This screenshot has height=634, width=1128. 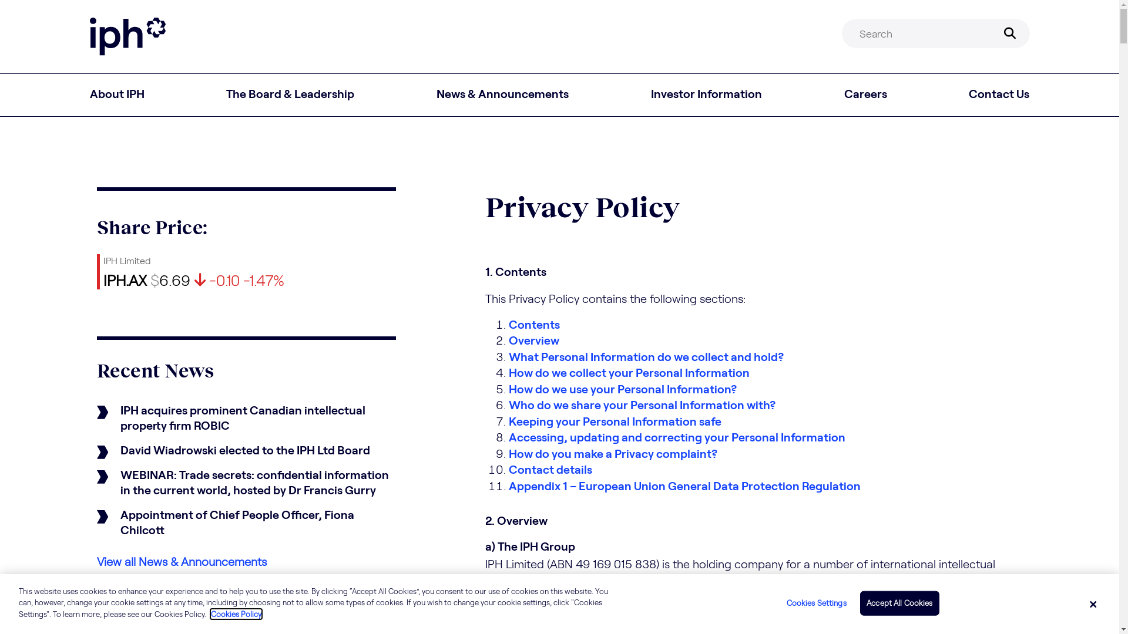 I want to click on Investor Information, so click(x=706, y=95).